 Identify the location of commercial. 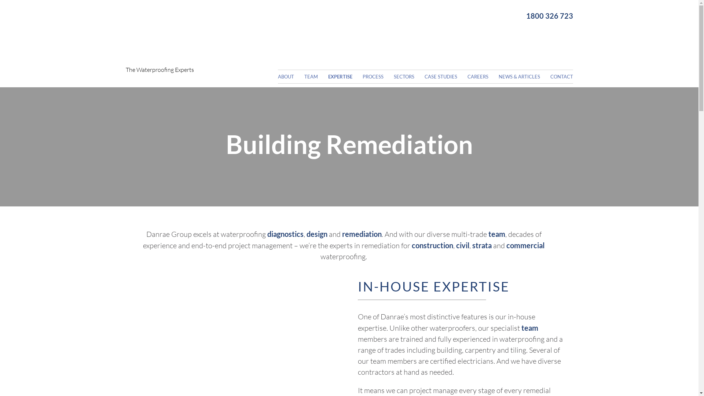
(525, 245).